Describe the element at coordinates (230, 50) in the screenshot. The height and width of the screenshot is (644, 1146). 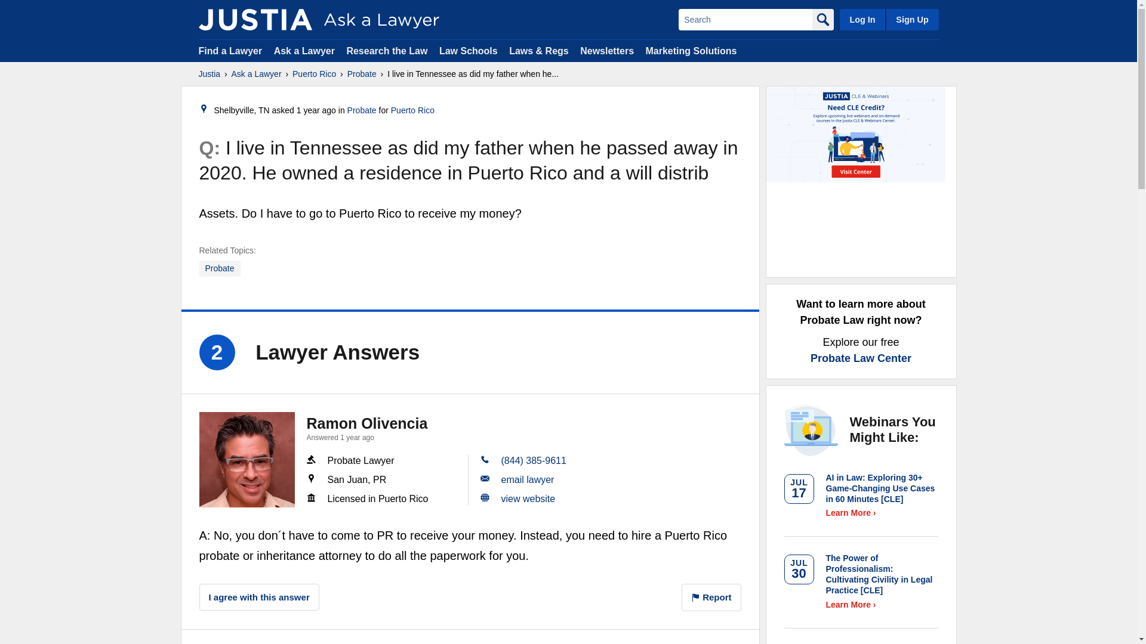
I see `Find a Lawyer` at that location.